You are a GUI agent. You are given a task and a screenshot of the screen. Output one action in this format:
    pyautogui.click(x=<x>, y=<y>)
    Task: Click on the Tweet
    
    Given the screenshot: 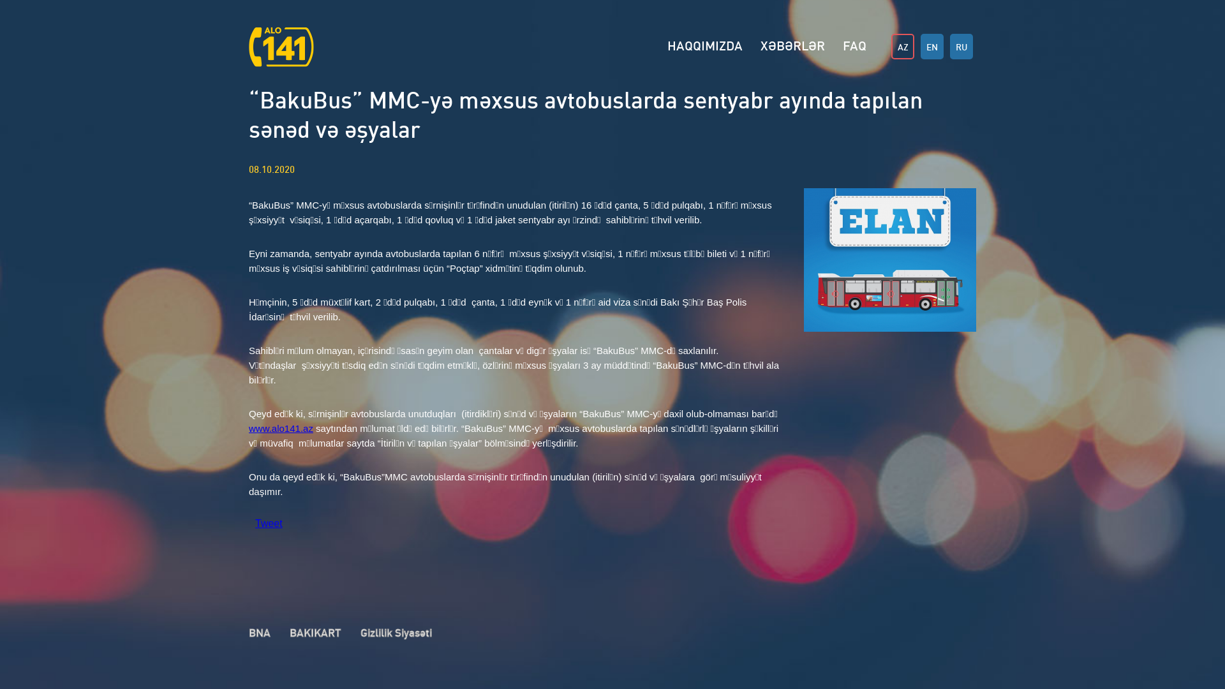 What is the action you would take?
    pyautogui.click(x=269, y=524)
    